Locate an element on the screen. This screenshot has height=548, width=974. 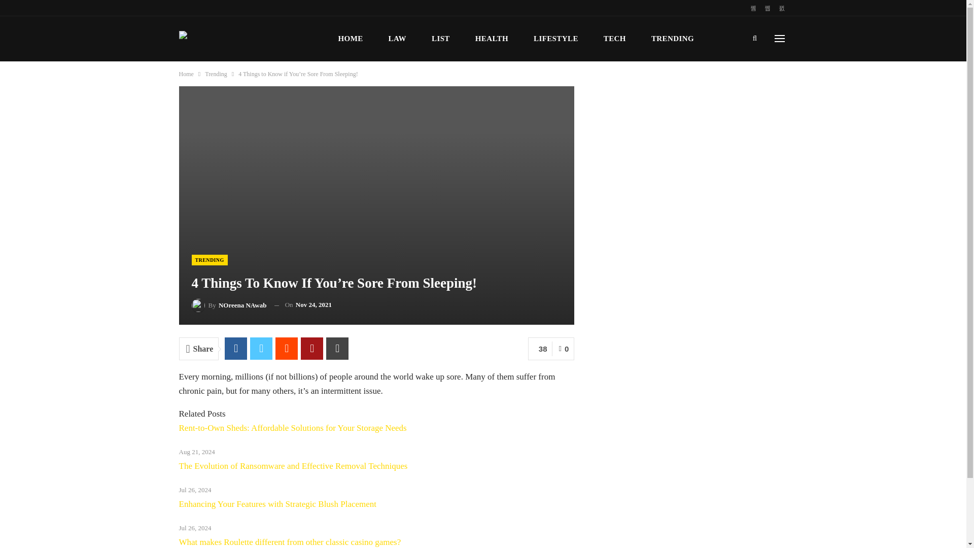
TRENDING is located at coordinates (672, 39).